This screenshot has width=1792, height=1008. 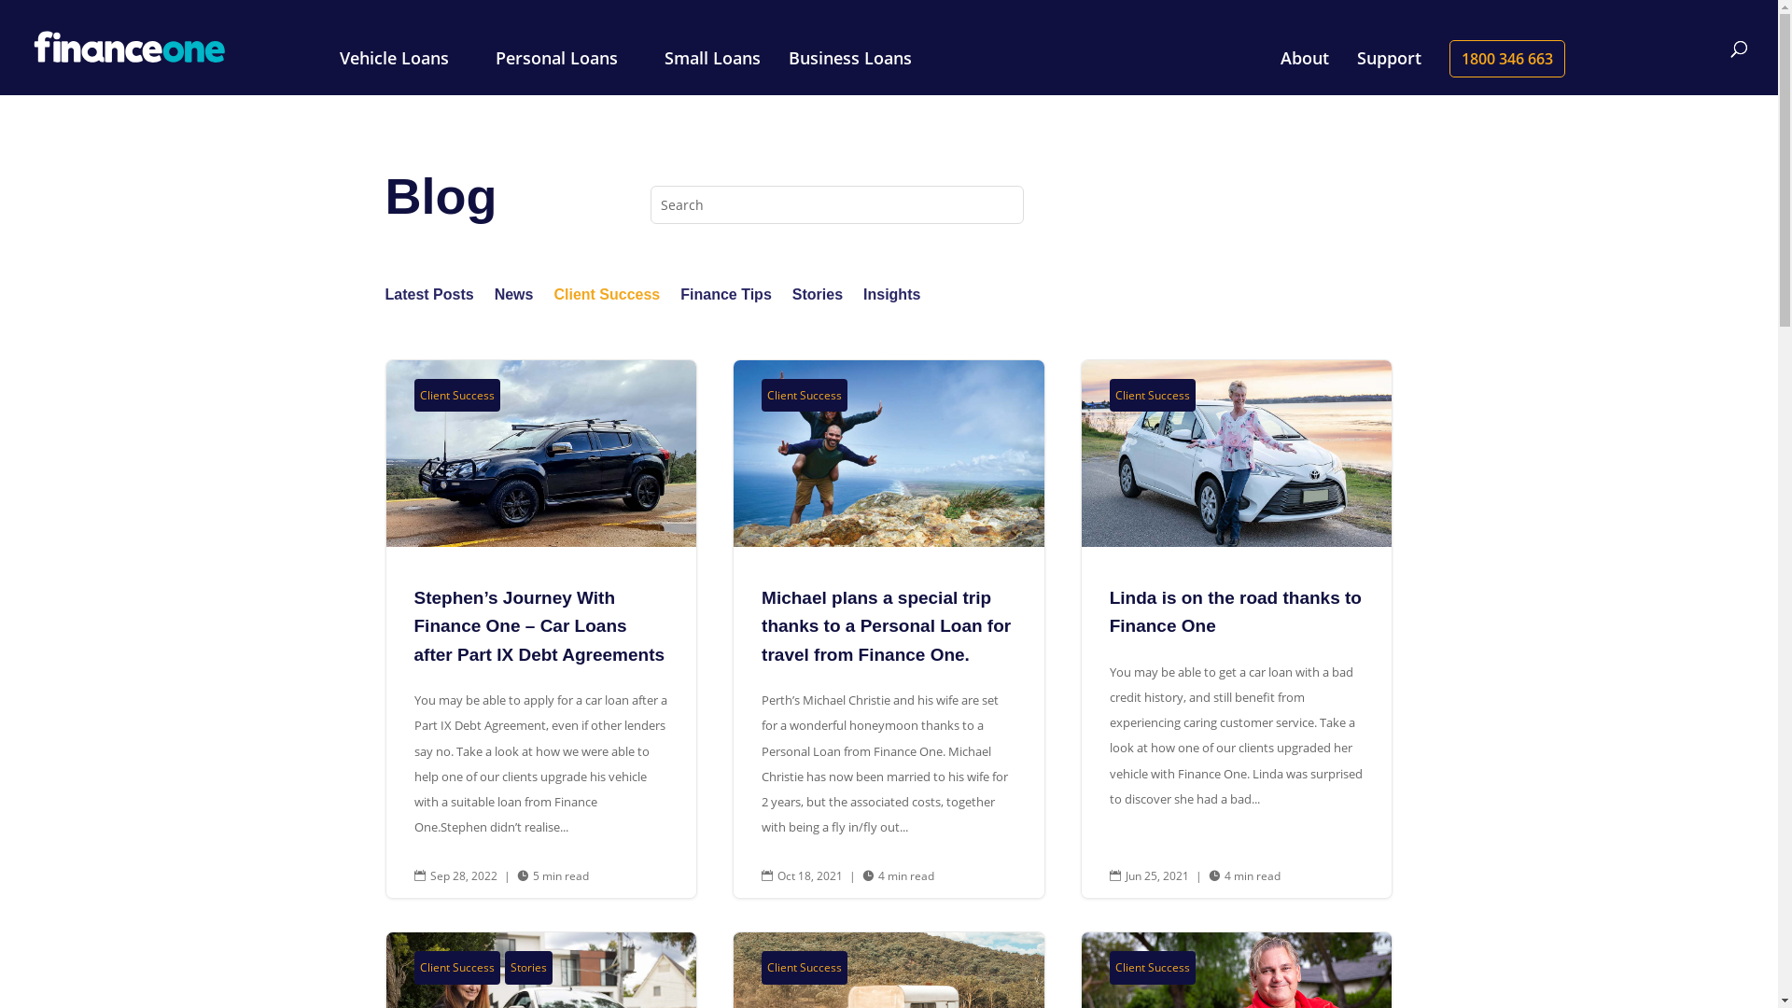 What do you see at coordinates (457, 967) in the screenshot?
I see `Client Success` at bounding box center [457, 967].